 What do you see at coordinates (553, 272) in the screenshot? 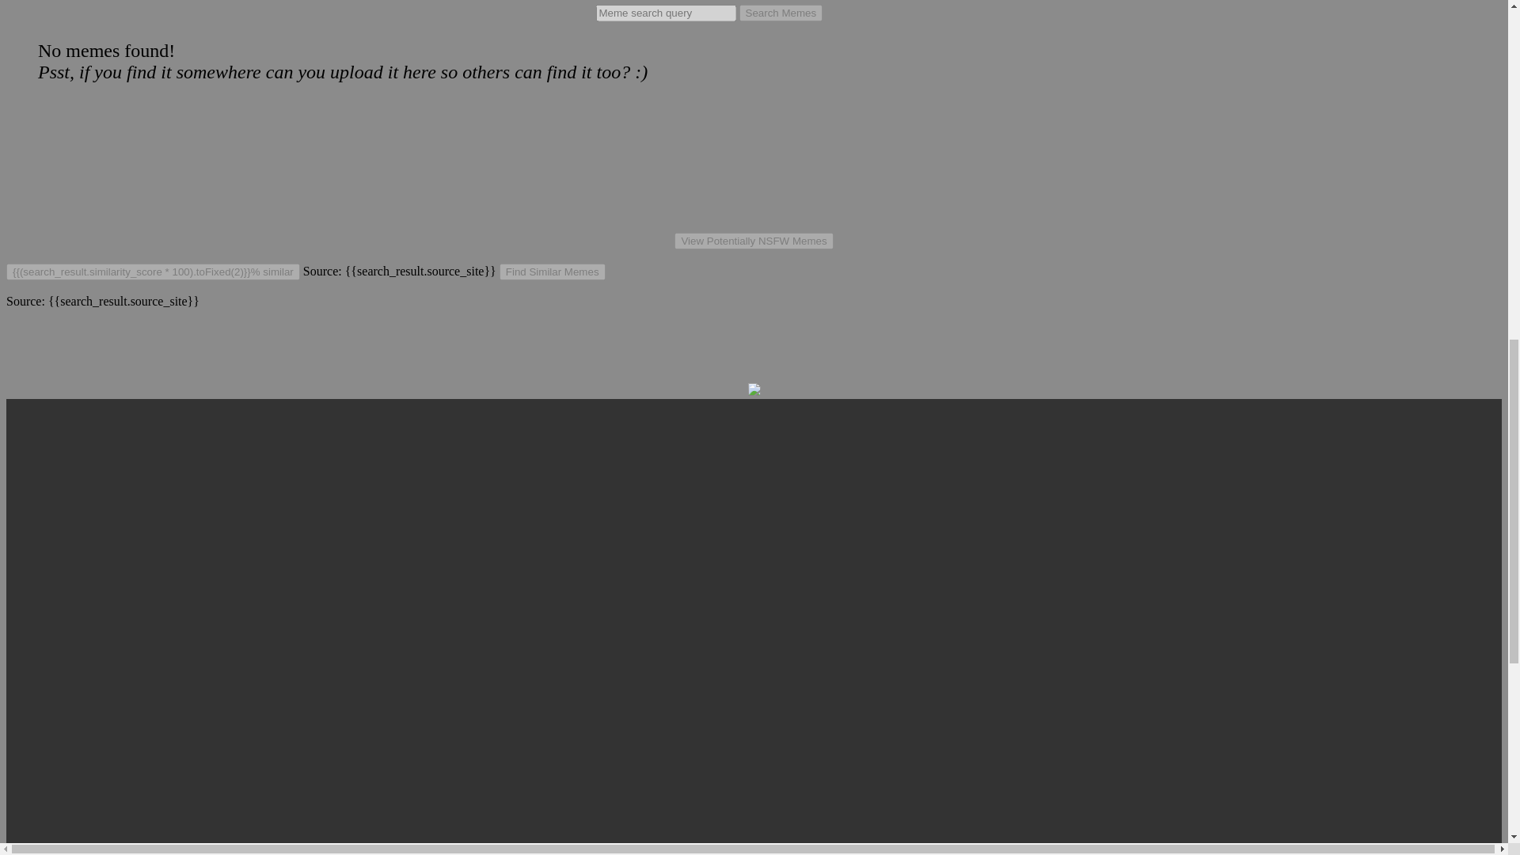
I see `Find Similar Memes` at bounding box center [553, 272].